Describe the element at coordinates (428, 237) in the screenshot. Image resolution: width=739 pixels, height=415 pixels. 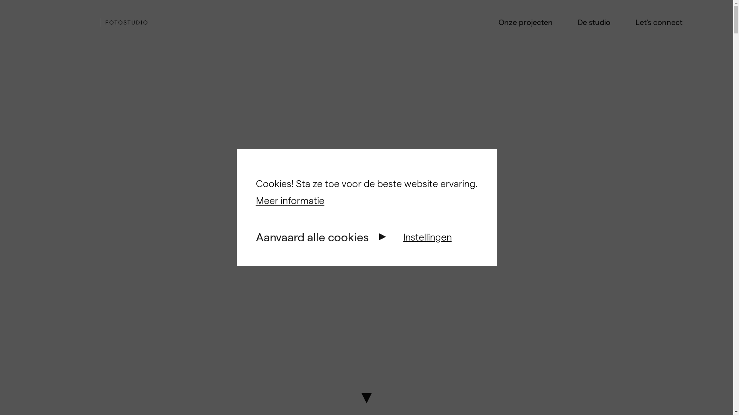
I see `Instellingen` at that location.